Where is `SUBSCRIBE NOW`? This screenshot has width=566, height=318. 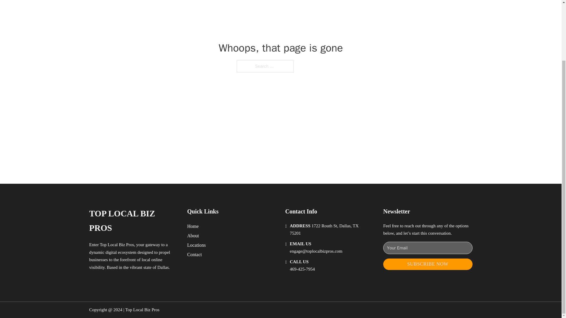 SUBSCRIBE NOW is located at coordinates (428, 264).